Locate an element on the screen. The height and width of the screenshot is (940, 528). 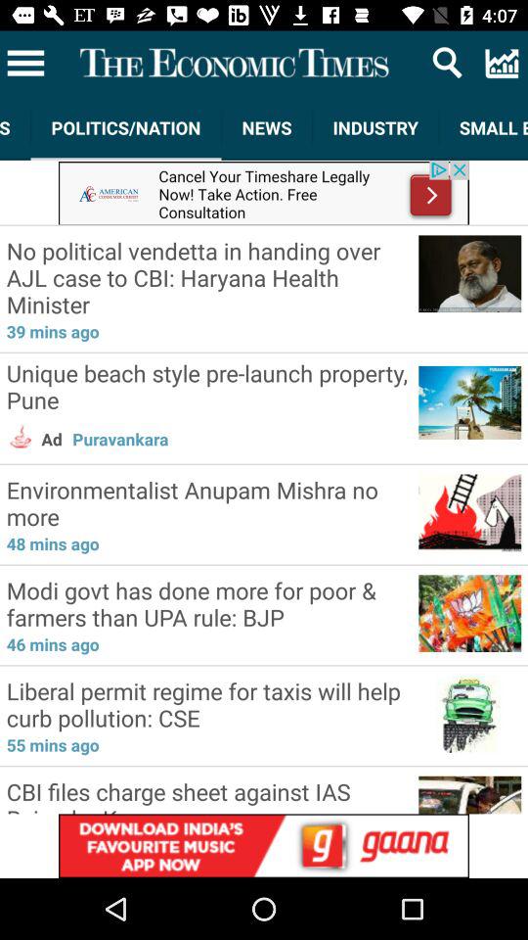
click on the title is located at coordinates (235, 63).